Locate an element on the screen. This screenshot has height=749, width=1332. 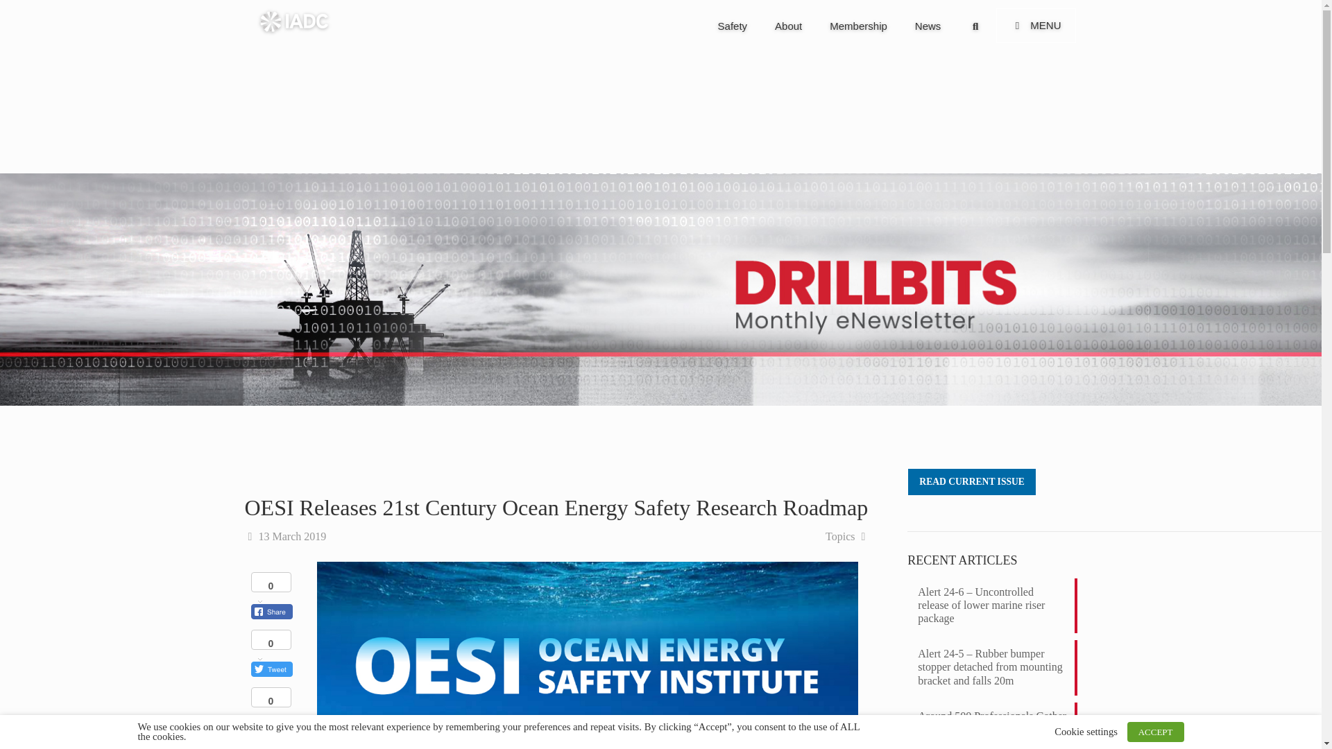
Safety is located at coordinates (733, 26).